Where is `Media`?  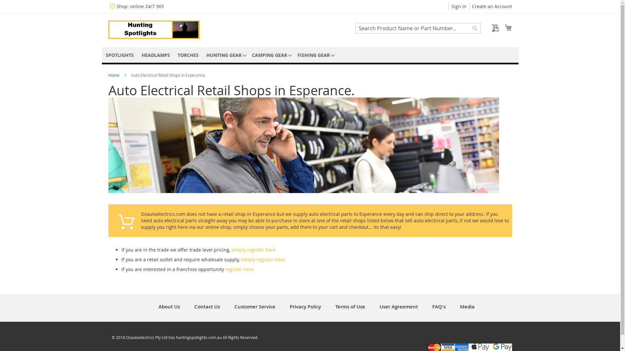 Media is located at coordinates (467, 307).